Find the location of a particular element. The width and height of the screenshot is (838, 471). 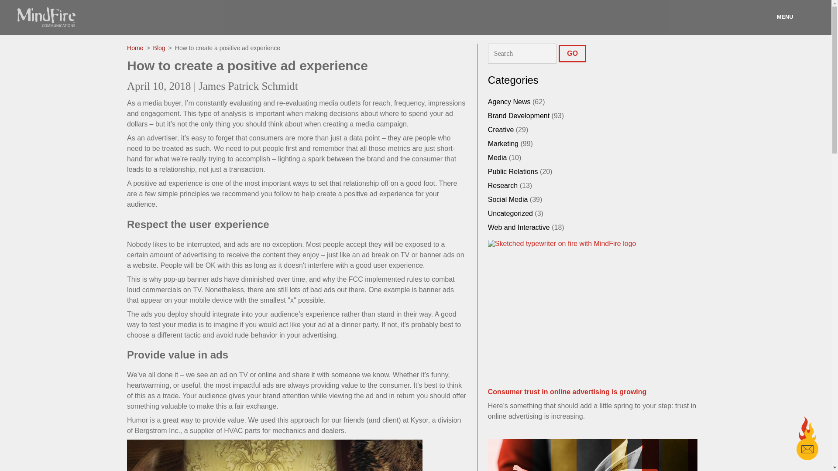

Public Relations is located at coordinates (512, 171).